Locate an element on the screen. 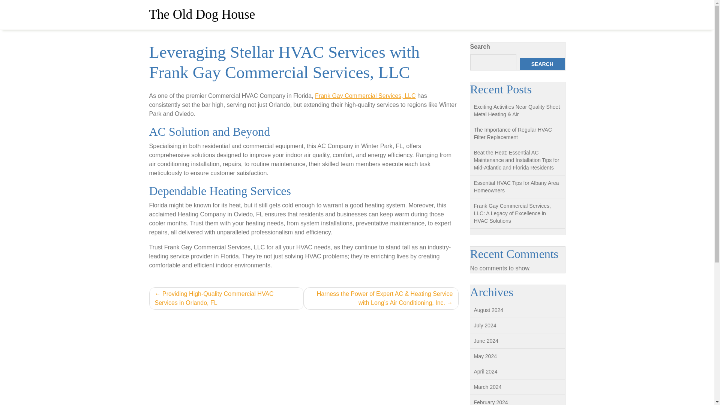  May 2024 is located at coordinates (485, 356).